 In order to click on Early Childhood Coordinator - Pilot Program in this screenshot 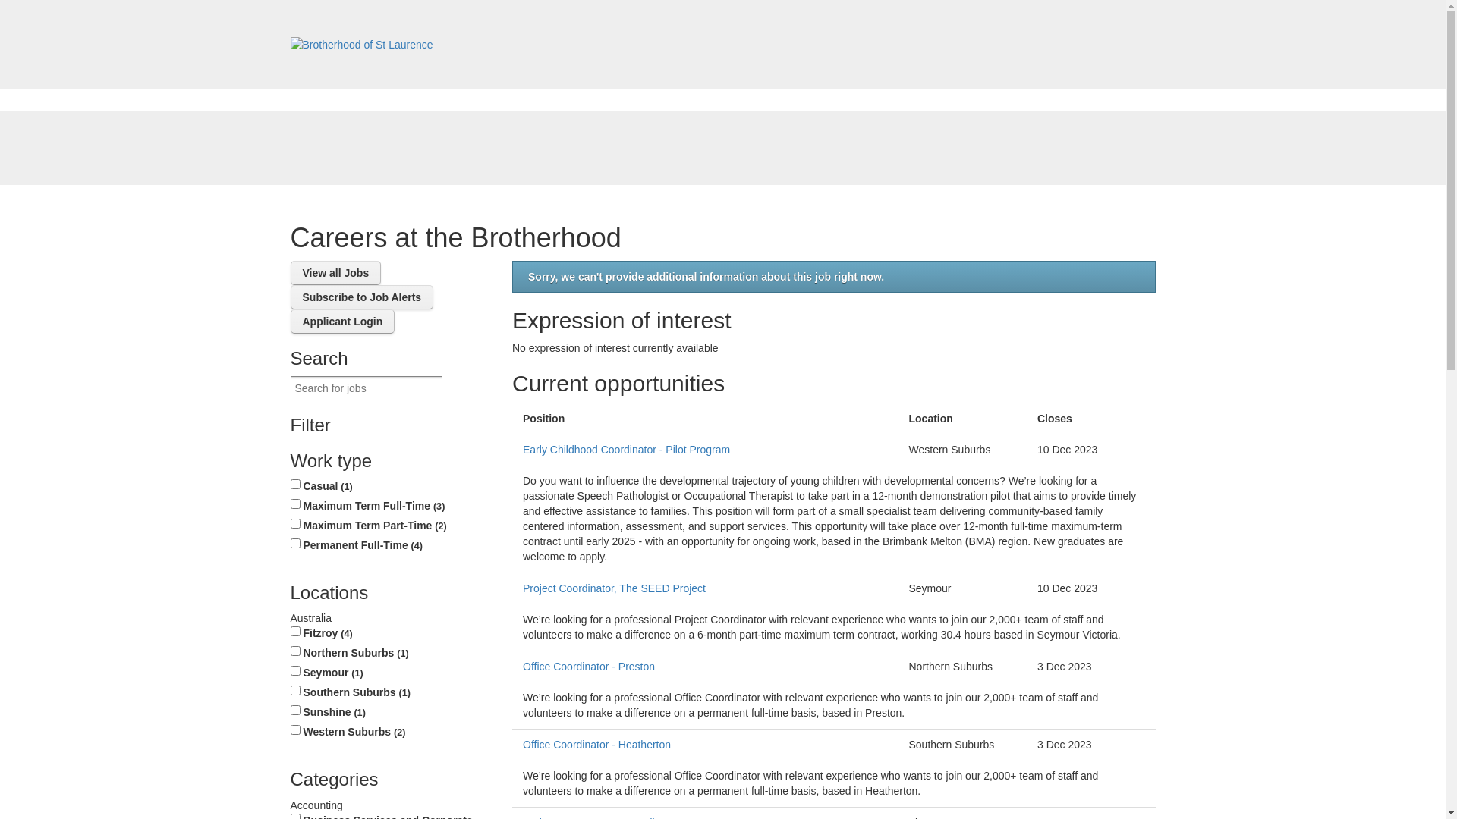, I will do `click(706, 450)`.